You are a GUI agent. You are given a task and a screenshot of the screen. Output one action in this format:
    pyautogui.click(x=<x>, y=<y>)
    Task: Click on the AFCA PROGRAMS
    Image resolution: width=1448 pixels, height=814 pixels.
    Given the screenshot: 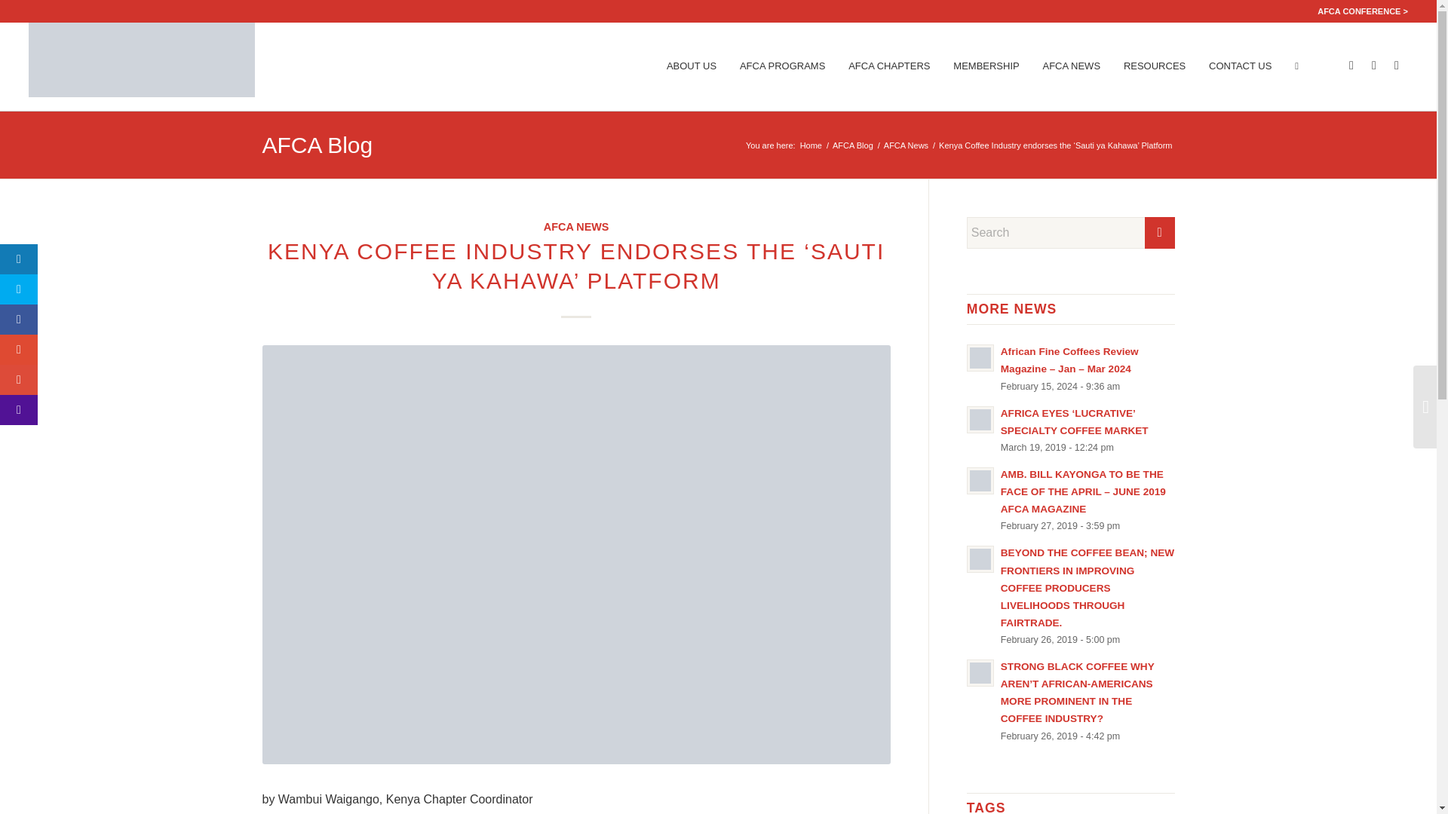 What is the action you would take?
    pyautogui.click(x=782, y=66)
    